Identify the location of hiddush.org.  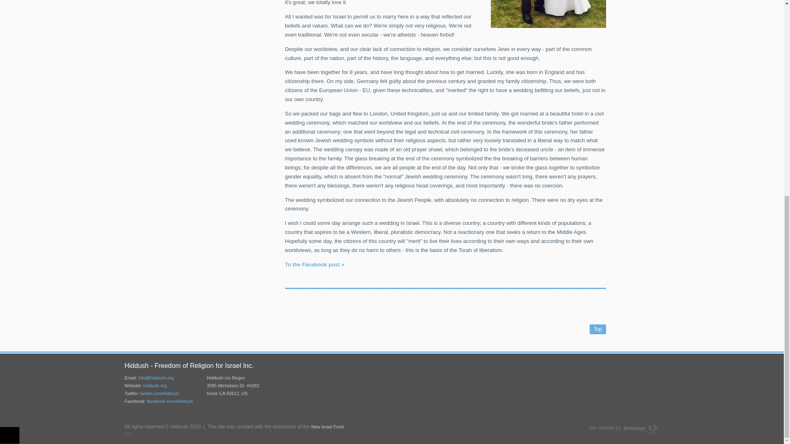
(155, 386).